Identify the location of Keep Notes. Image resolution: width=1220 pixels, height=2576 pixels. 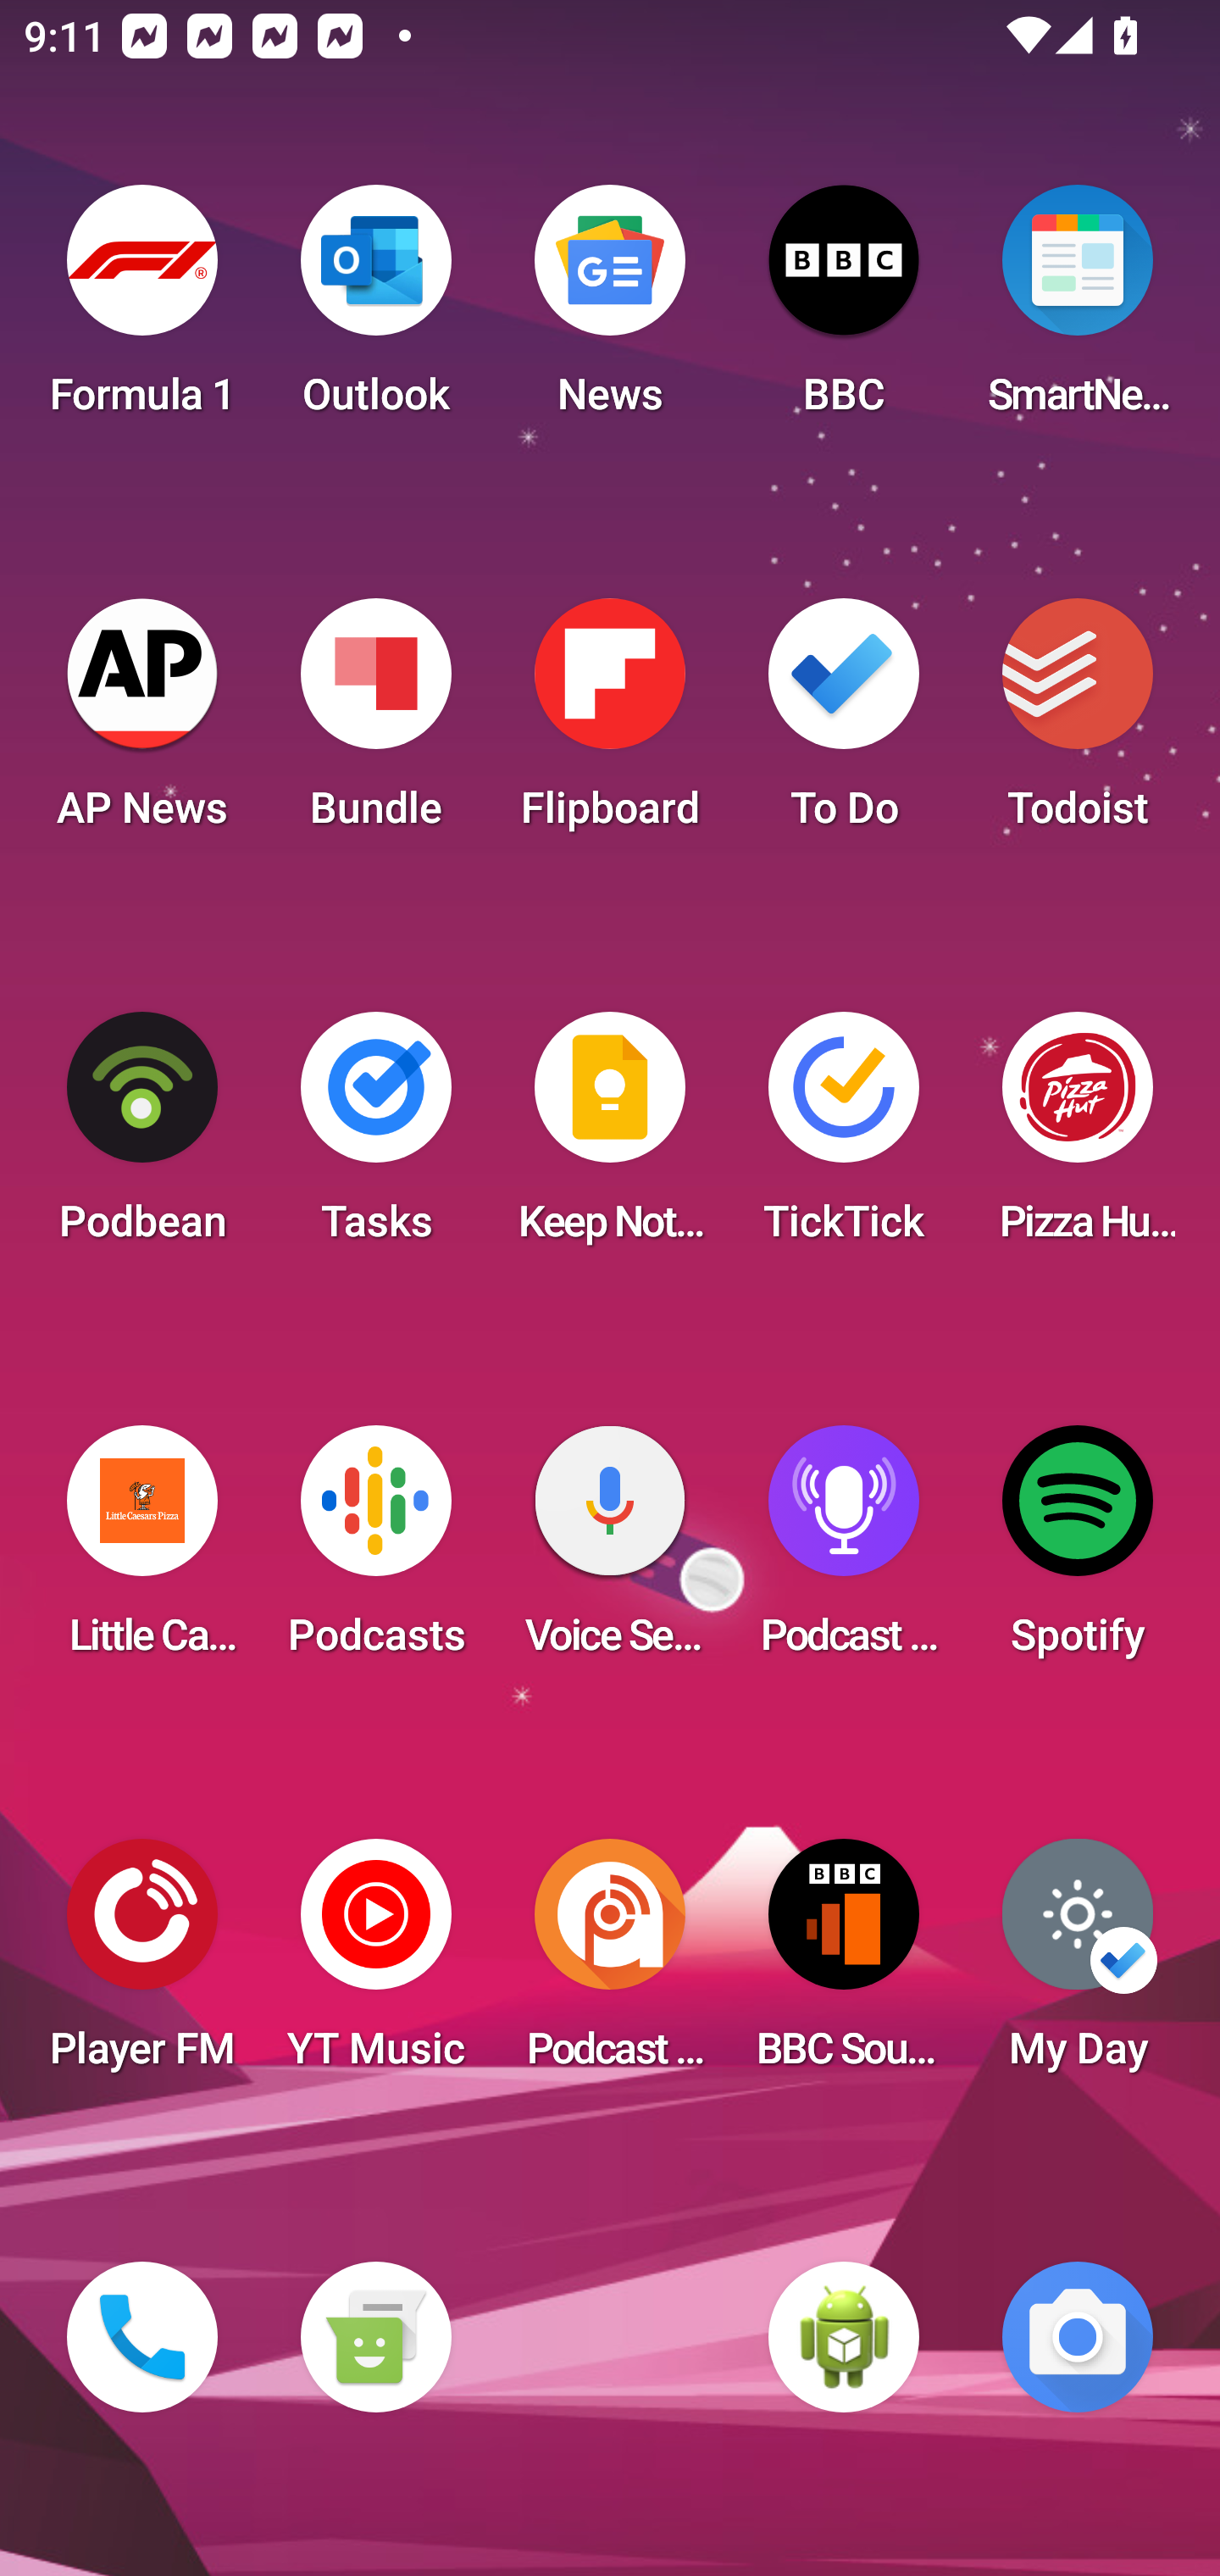
(610, 1137).